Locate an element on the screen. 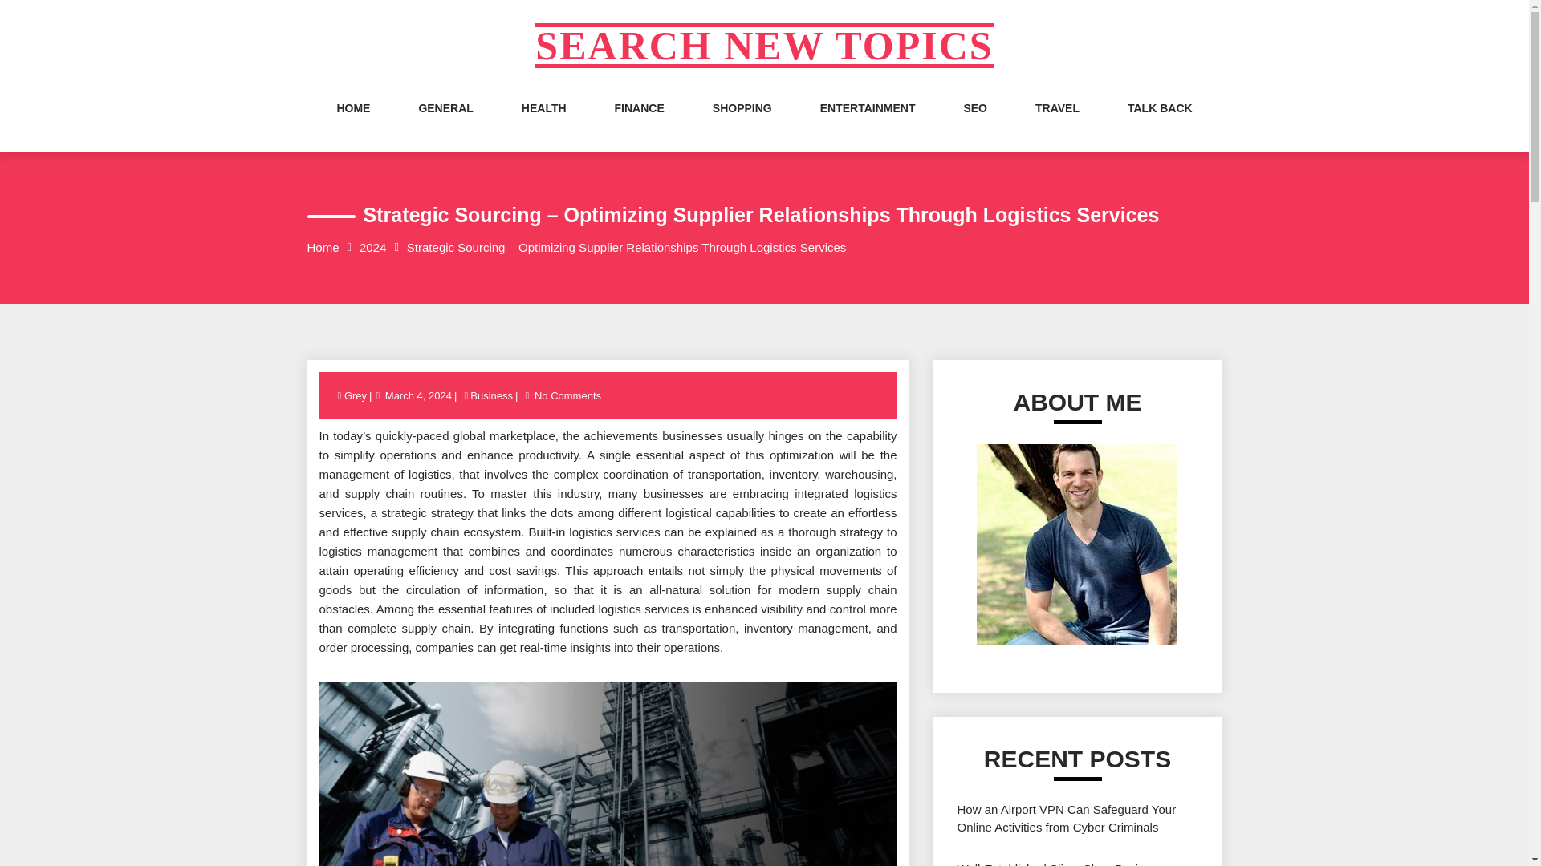 The image size is (1541, 866). No Comments is located at coordinates (567, 396).